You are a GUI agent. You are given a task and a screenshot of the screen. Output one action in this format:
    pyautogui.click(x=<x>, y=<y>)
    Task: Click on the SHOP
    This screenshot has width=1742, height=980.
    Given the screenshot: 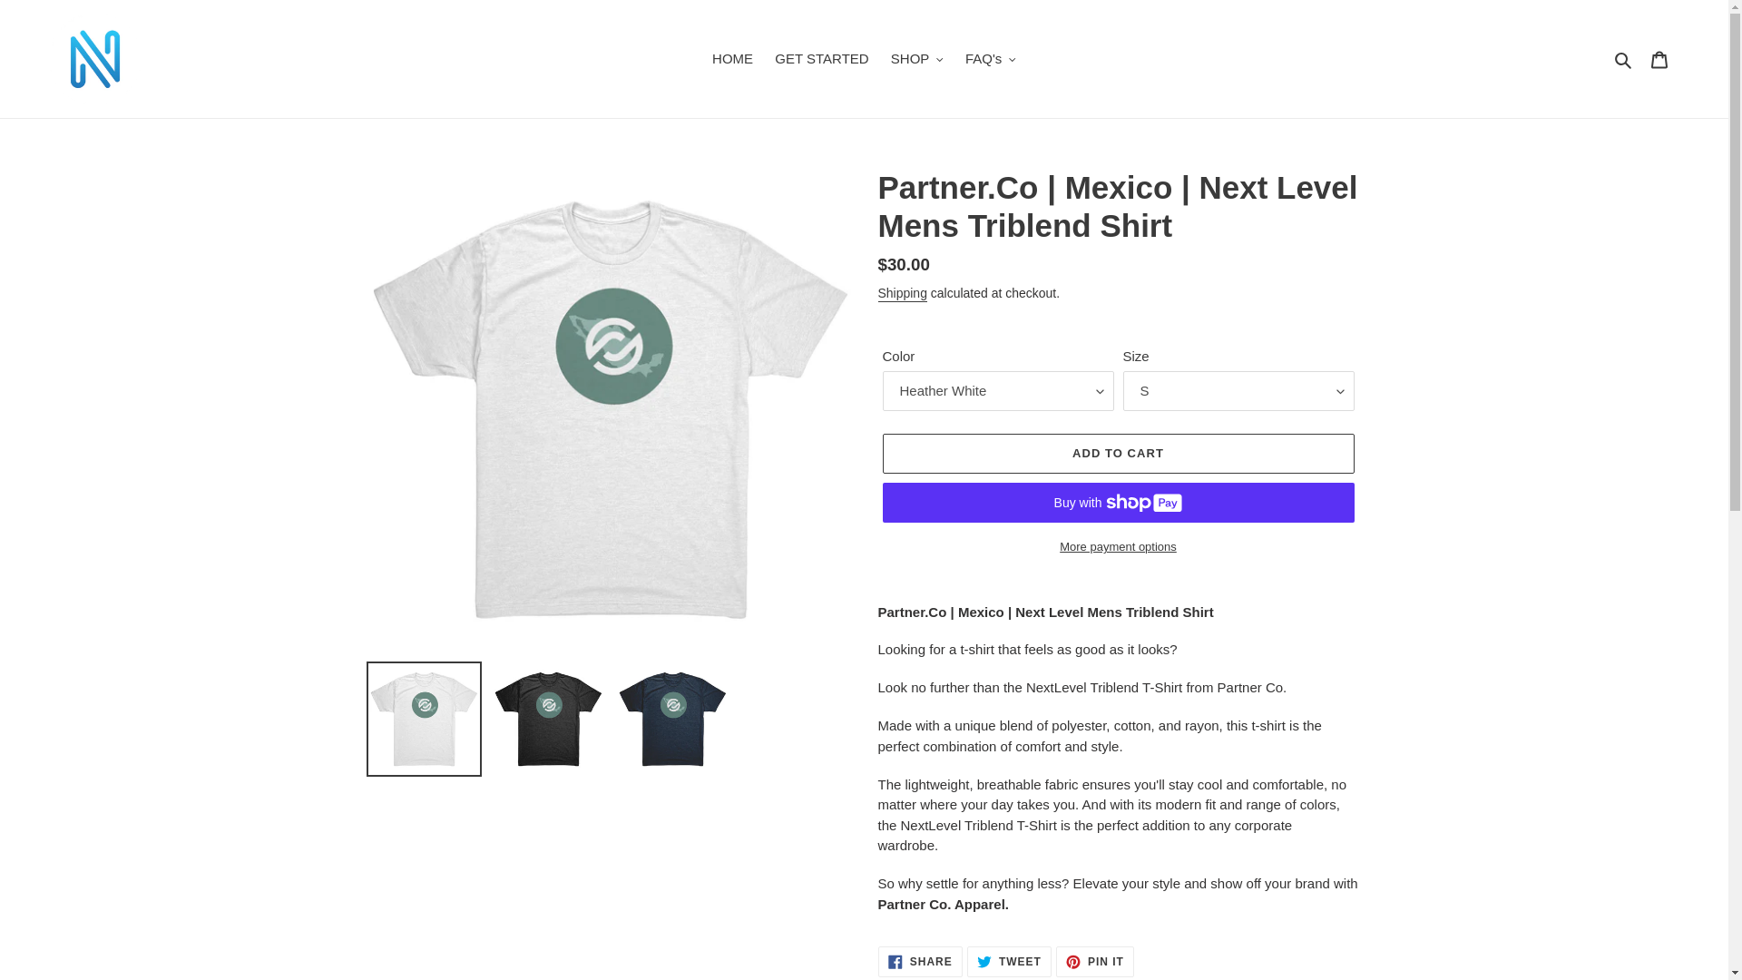 What is the action you would take?
    pyautogui.click(x=916, y=58)
    